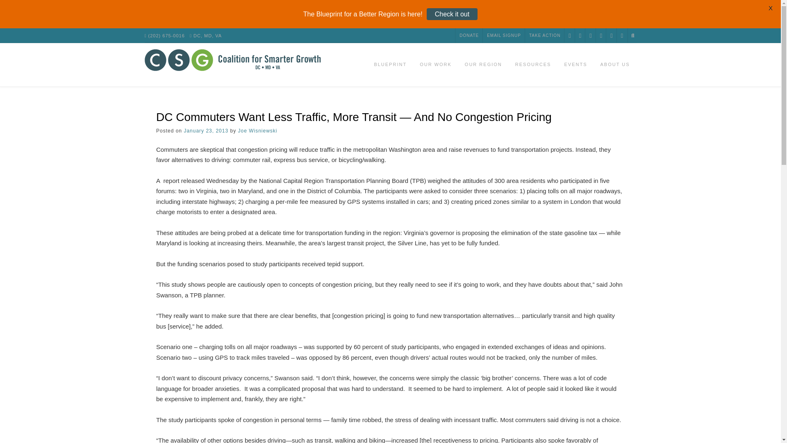 The image size is (787, 443). What do you see at coordinates (504, 35) in the screenshot?
I see `EMAIL SIGNUP` at bounding box center [504, 35].